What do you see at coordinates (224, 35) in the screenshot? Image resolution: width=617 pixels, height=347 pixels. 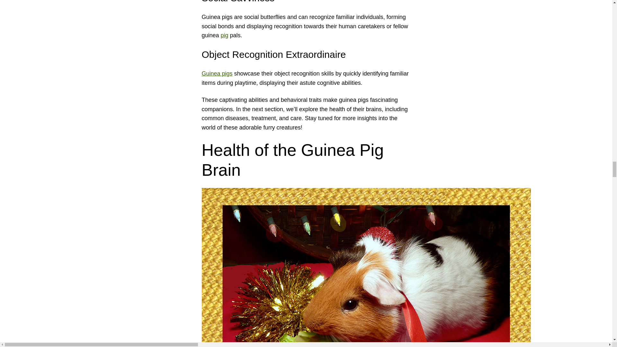 I see `pig` at bounding box center [224, 35].